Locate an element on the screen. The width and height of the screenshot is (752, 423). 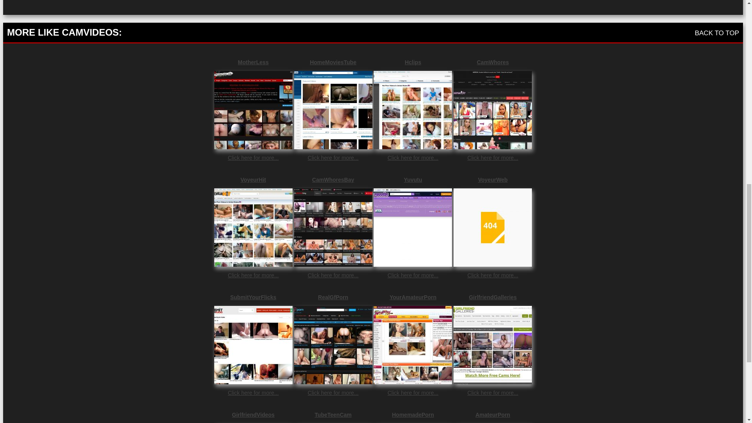
Yuvutu is located at coordinates (413, 179).